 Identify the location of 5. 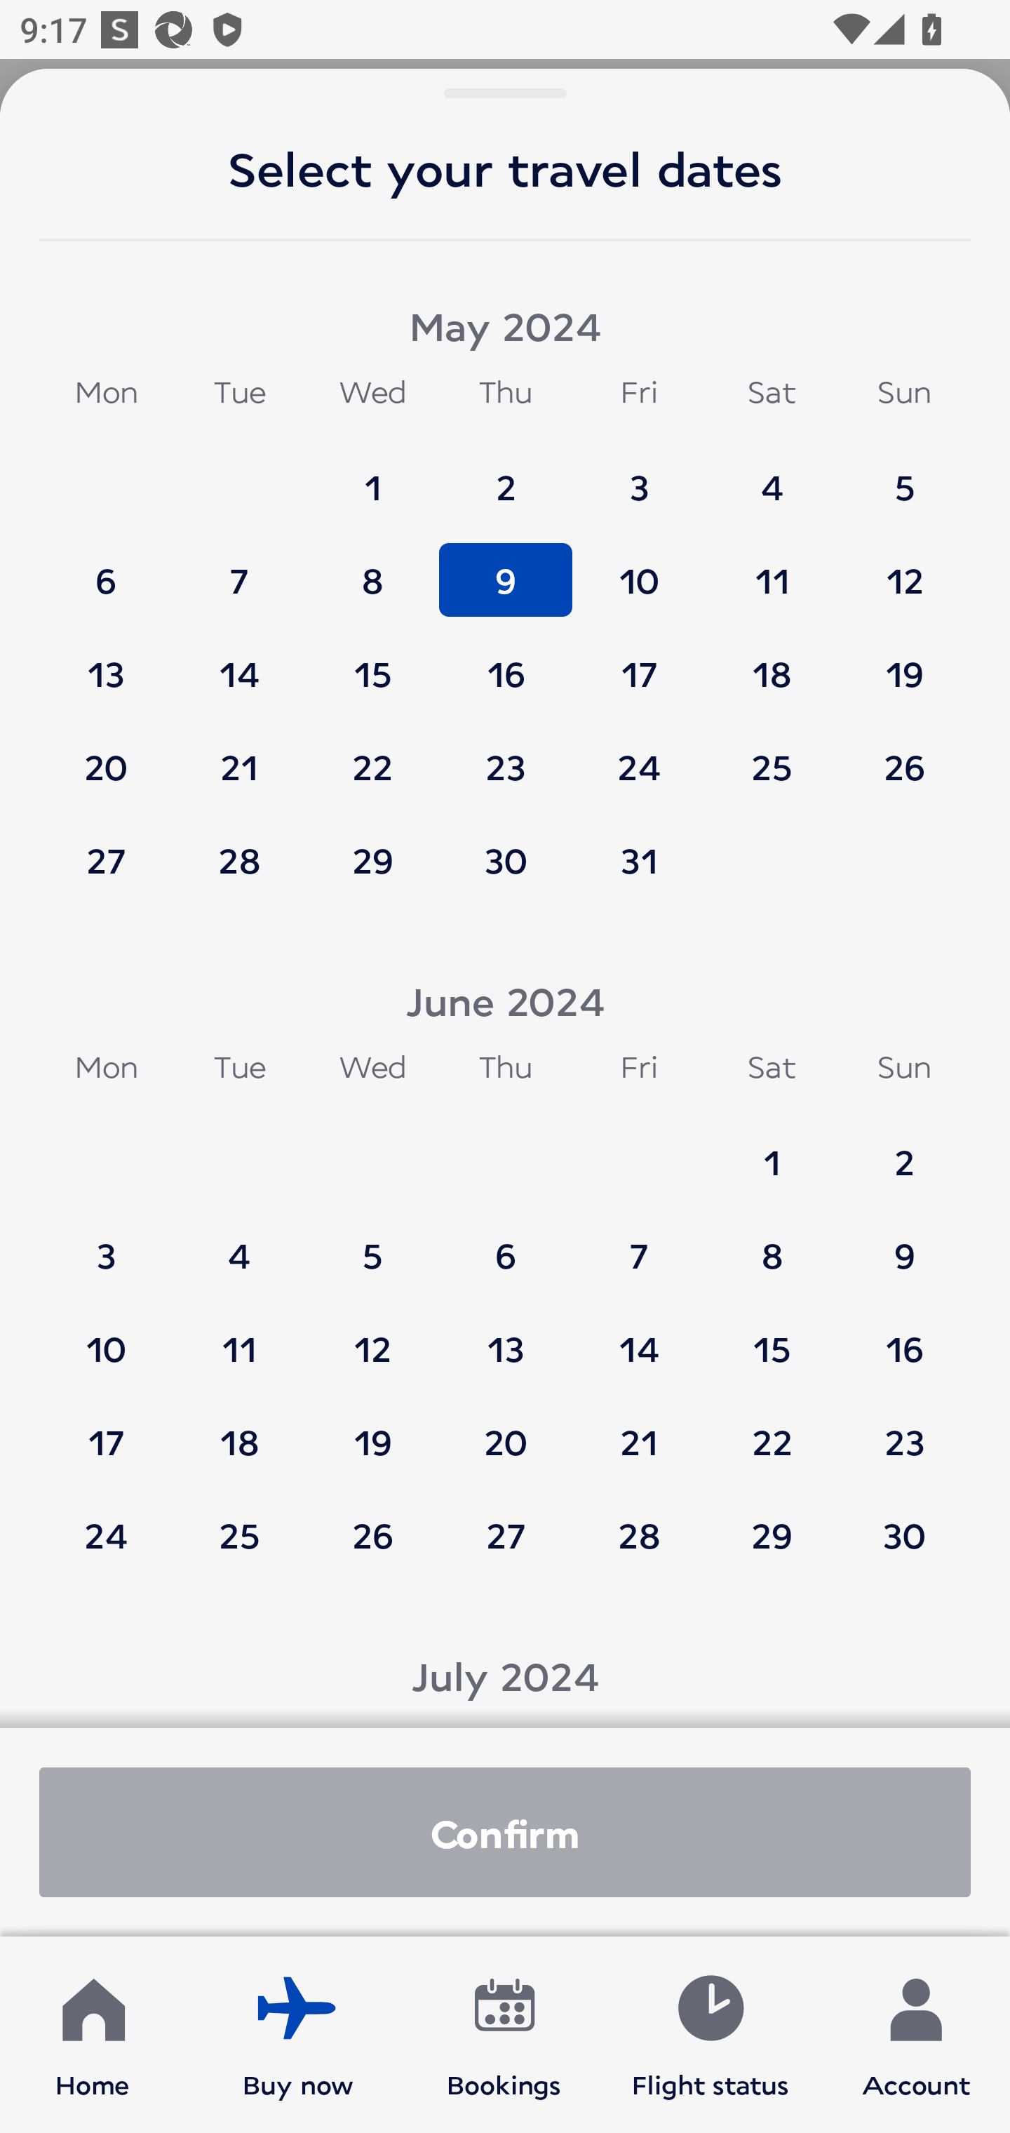
(372, 1243).